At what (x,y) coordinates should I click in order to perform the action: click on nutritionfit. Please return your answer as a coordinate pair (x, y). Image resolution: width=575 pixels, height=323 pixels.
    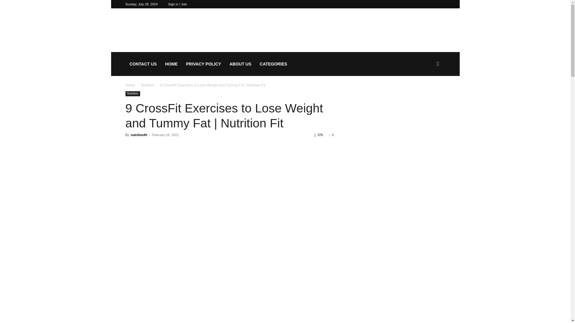
    Looking at the image, I should click on (139, 135).